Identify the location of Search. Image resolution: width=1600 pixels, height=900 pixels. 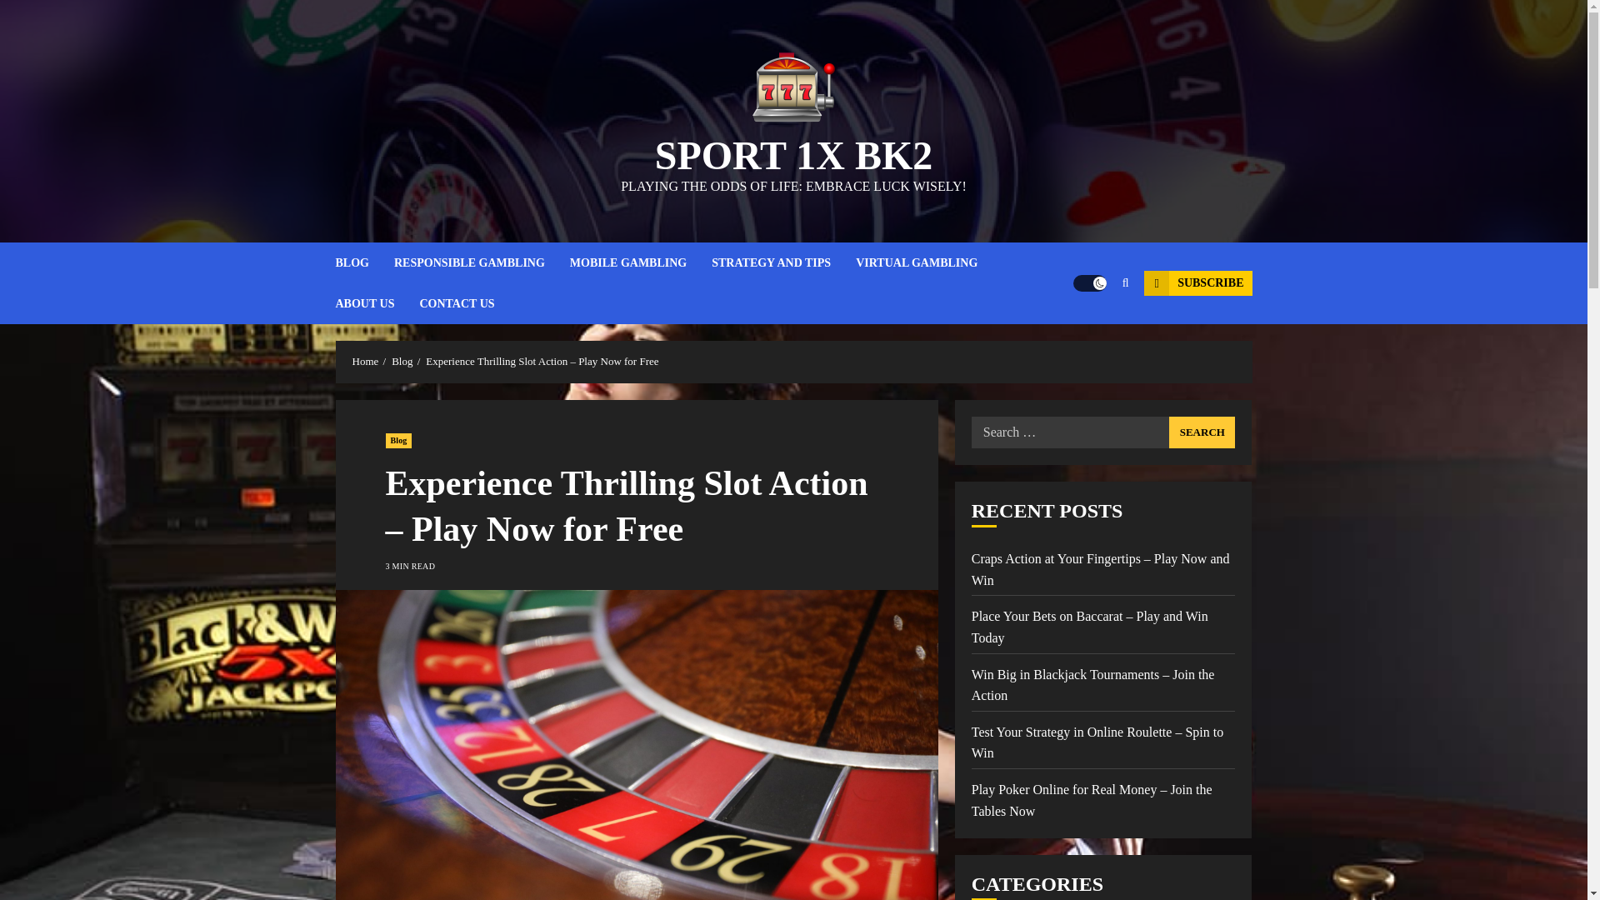
(1093, 334).